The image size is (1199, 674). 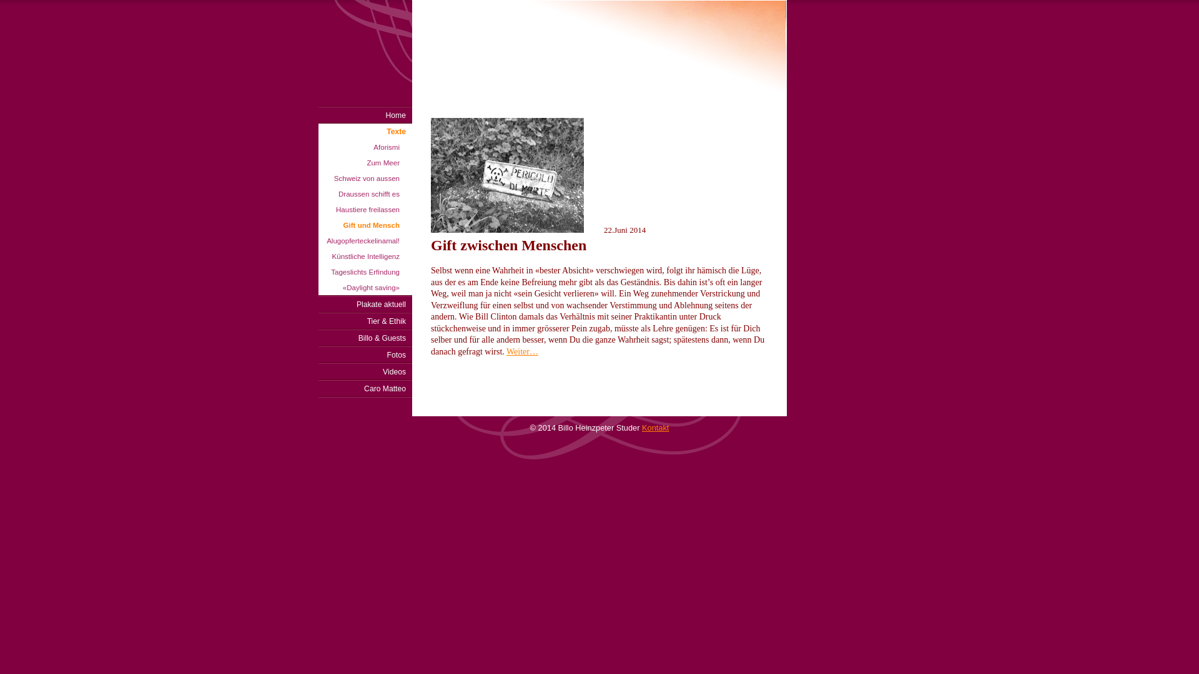 What do you see at coordinates (365, 147) in the screenshot?
I see `Aforismi` at bounding box center [365, 147].